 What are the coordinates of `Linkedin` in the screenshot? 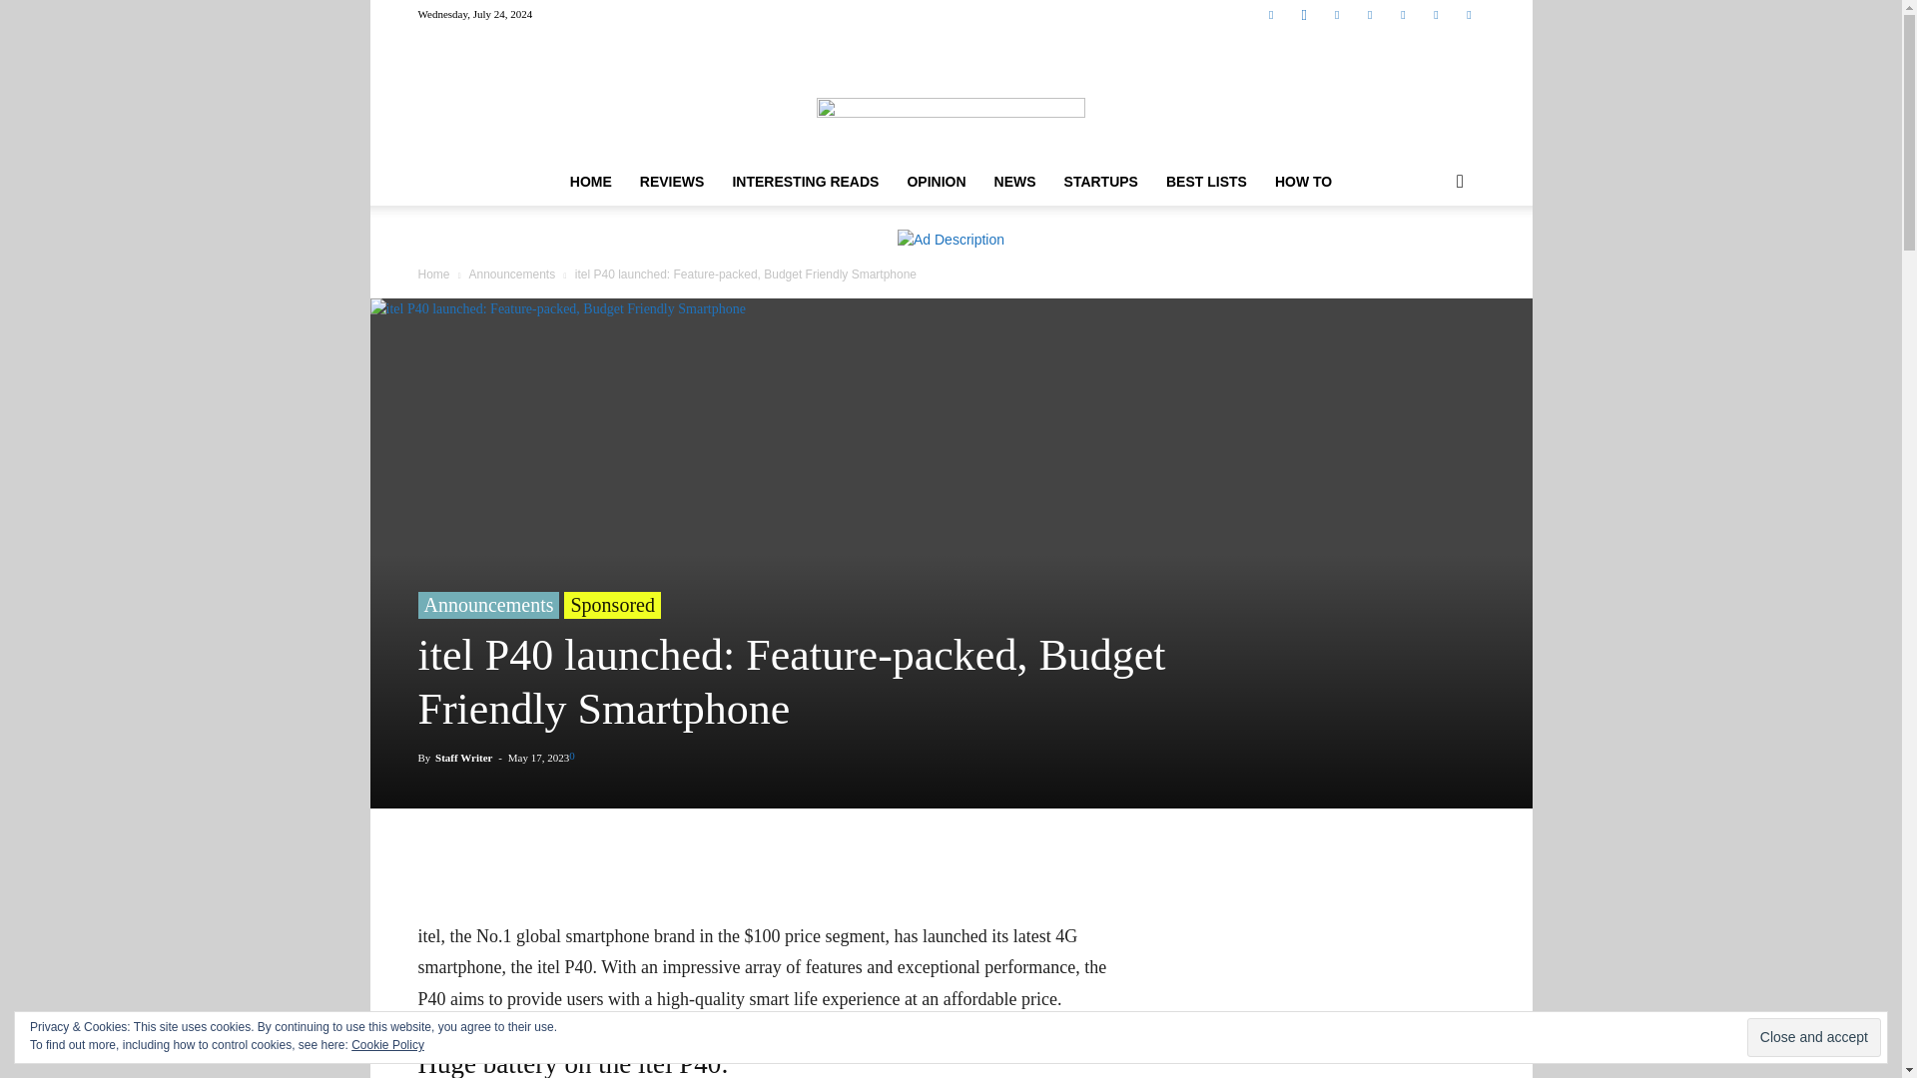 It's located at (1336, 14).